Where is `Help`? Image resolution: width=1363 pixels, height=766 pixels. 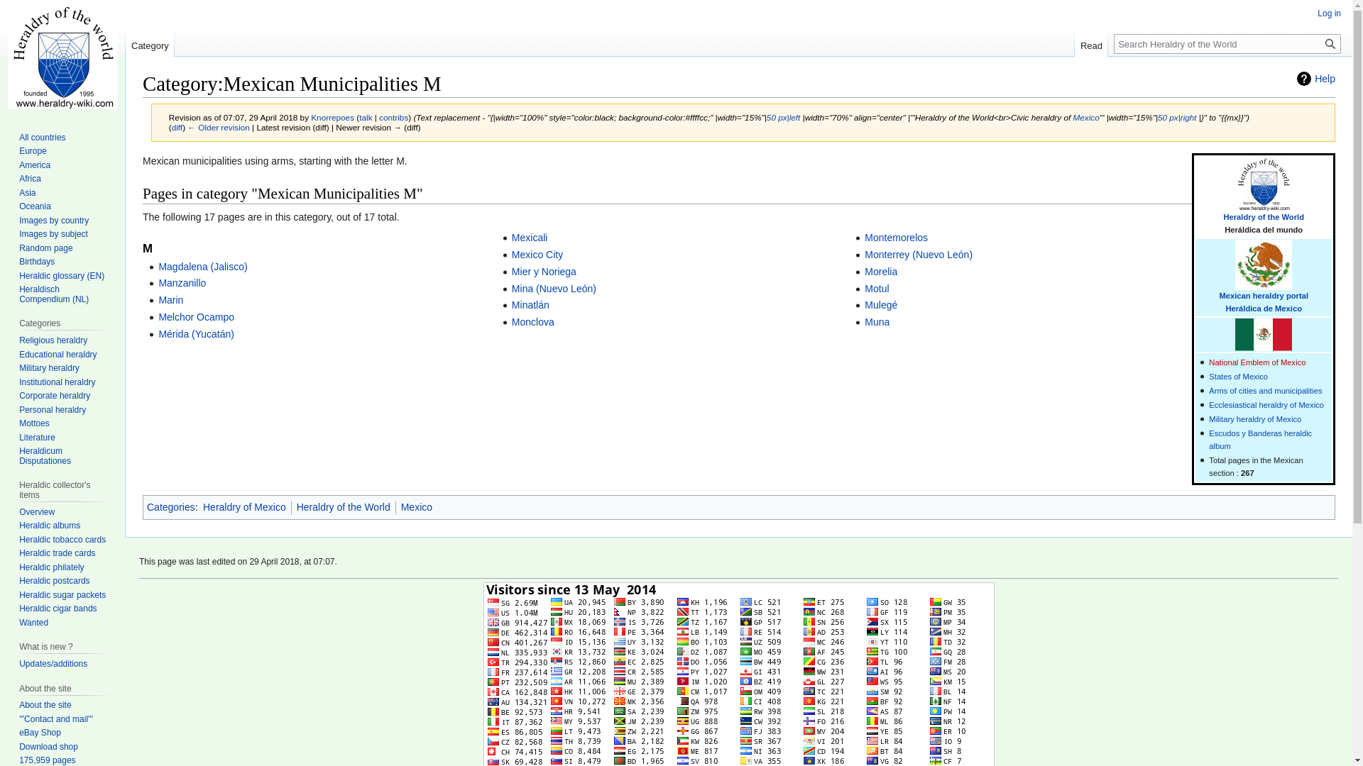 Help is located at coordinates (1316, 78).